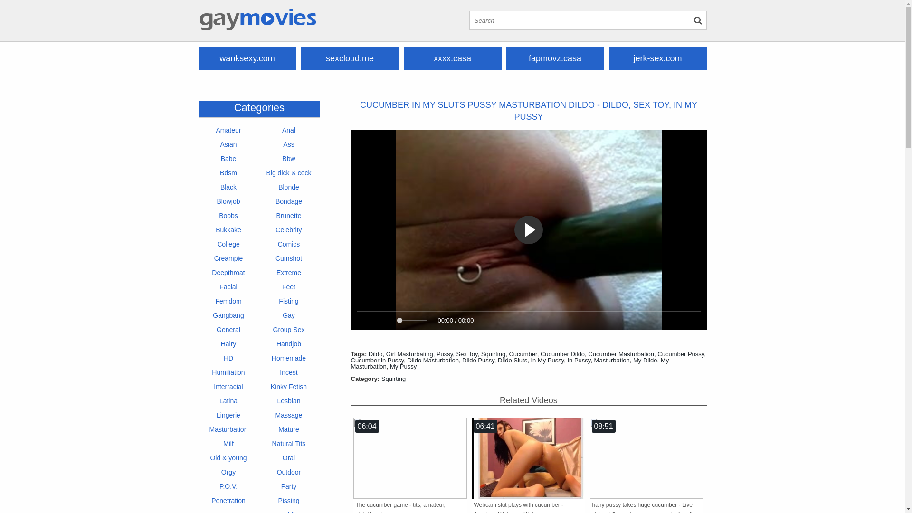 Image resolution: width=912 pixels, height=513 pixels. What do you see at coordinates (478, 360) in the screenshot?
I see `Dildo Pussy` at bounding box center [478, 360].